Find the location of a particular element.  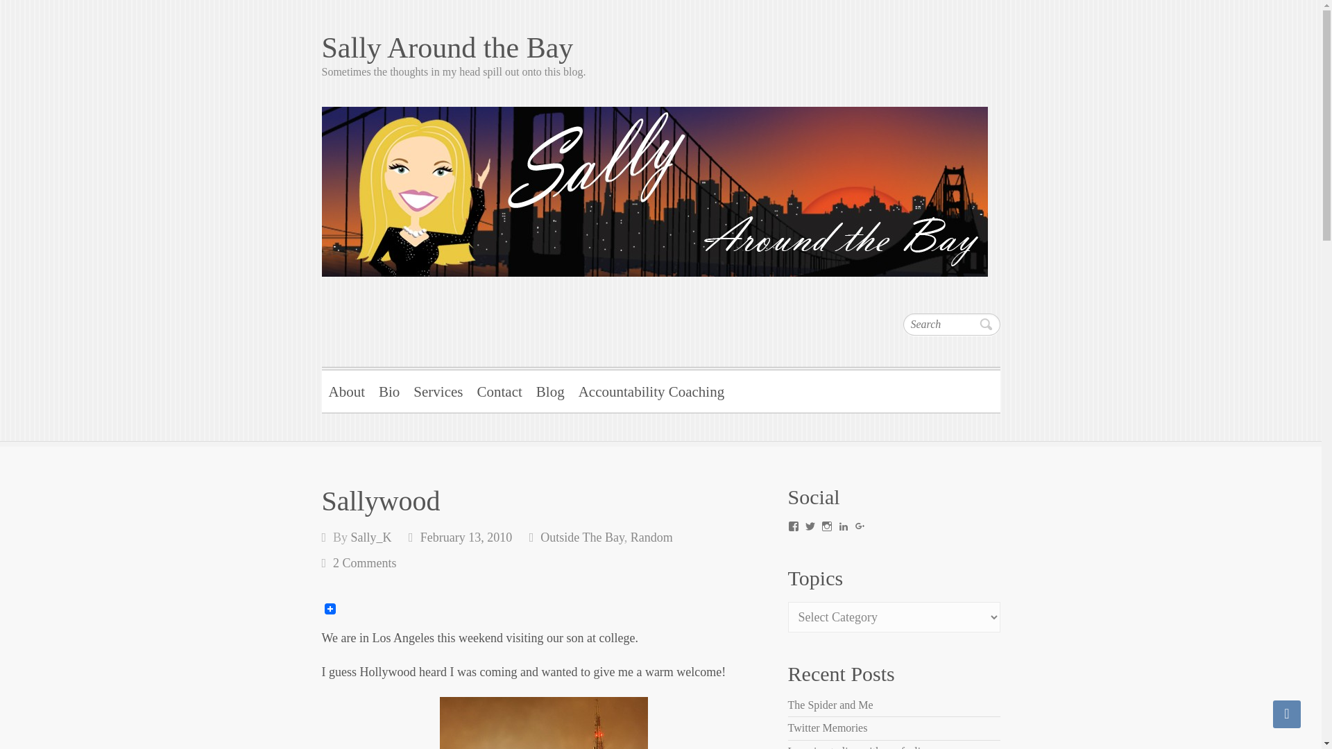

SallyWood is located at coordinates (543, 723).